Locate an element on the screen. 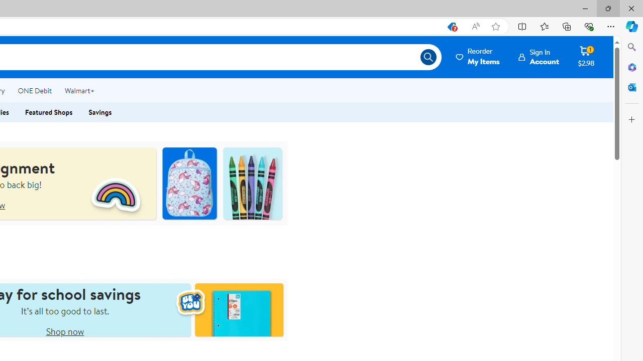 The width and height of the screenshot is (643, 361). This site has coupons! Shopping in Microsoft Edge, 7 is located at coordinates (451, 27).